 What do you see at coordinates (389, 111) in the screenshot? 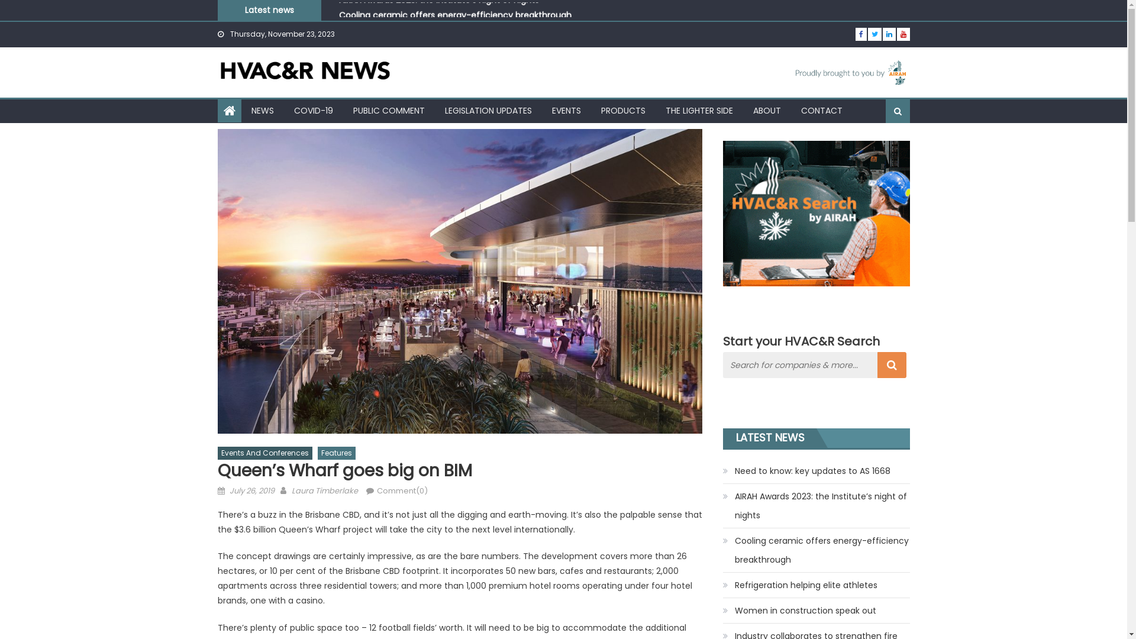
I see `PUBLIC COMMENT` at bounding box center [389, 111].